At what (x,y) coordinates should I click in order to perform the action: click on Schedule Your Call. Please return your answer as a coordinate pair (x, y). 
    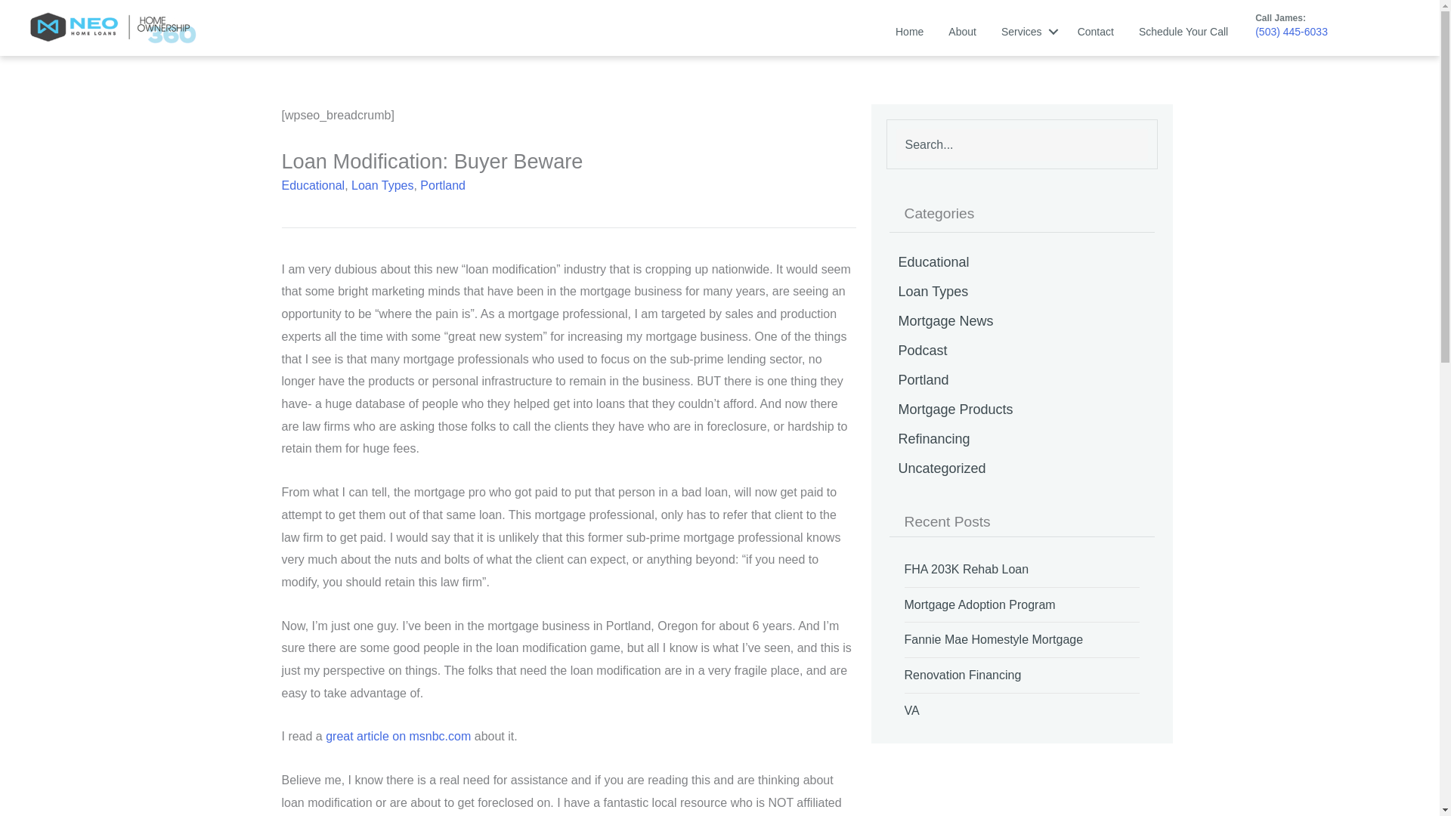
    Looking at the image, I should click on (1183, 31).